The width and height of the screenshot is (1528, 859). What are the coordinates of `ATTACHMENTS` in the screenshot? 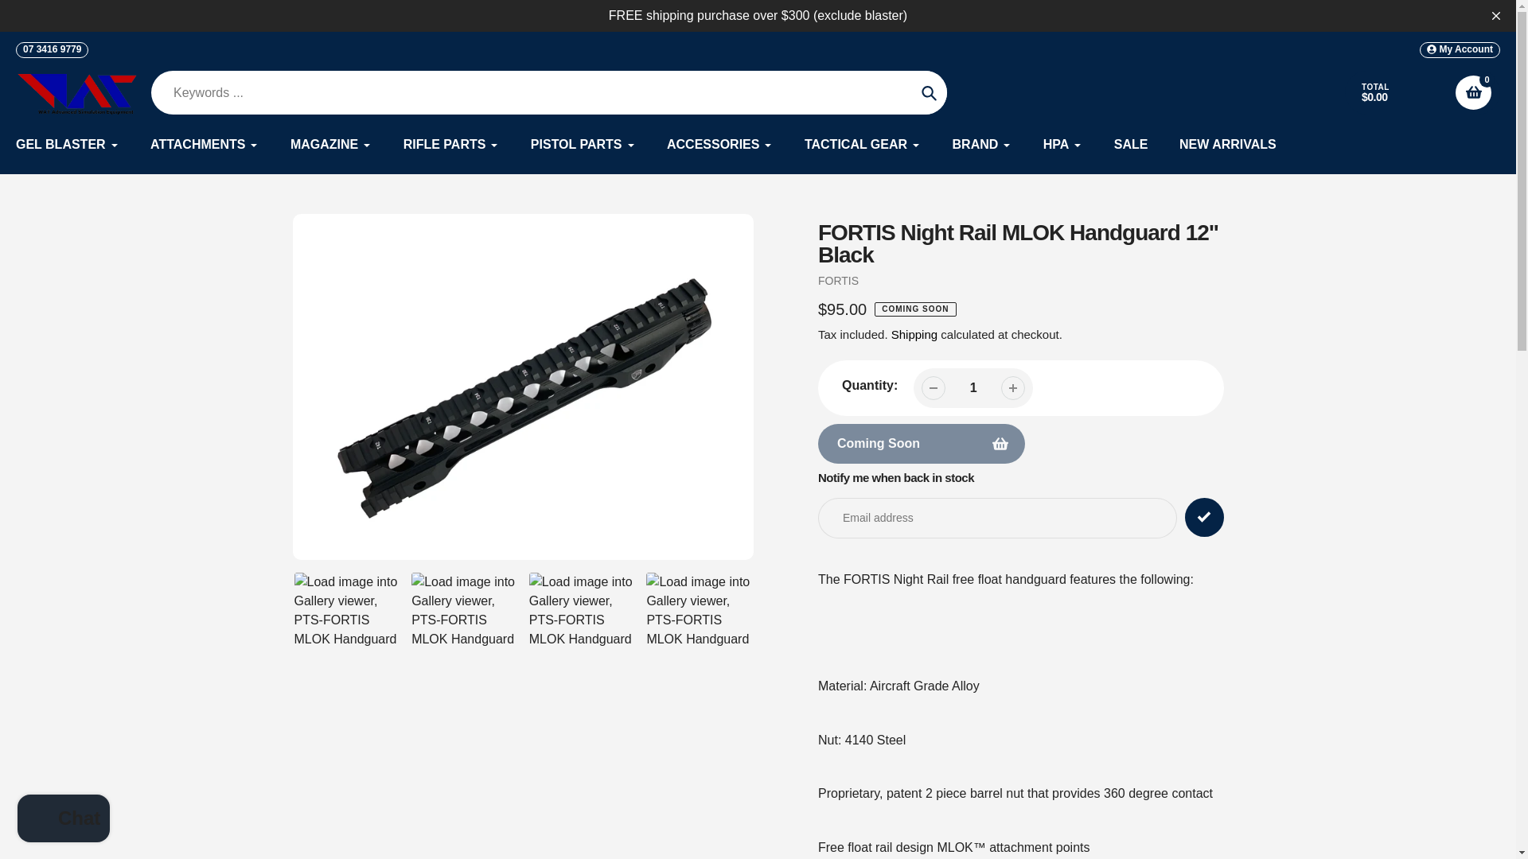 It's located at (204, 145).